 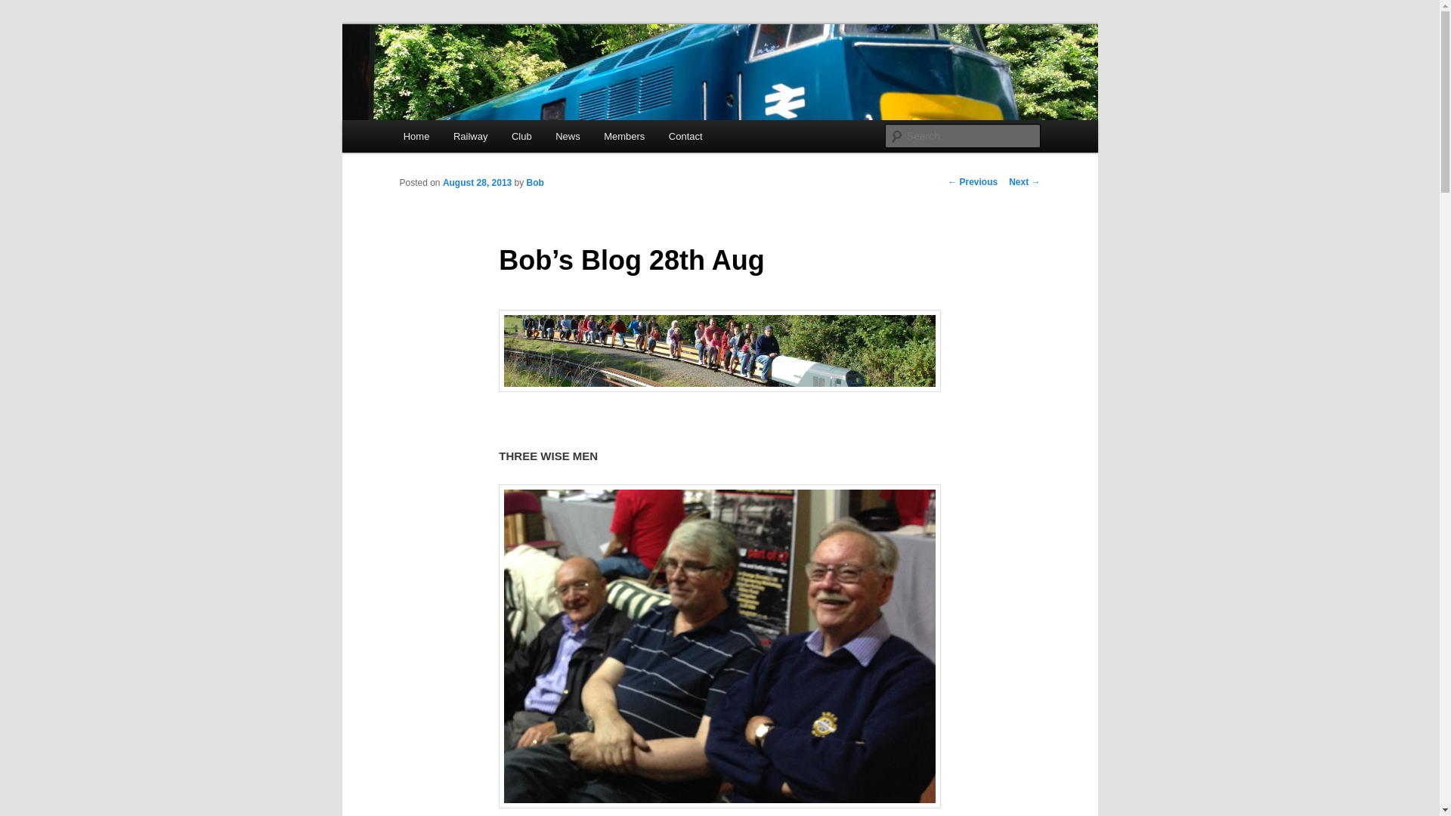 I want to click on Club, so click(x=521, y=136).